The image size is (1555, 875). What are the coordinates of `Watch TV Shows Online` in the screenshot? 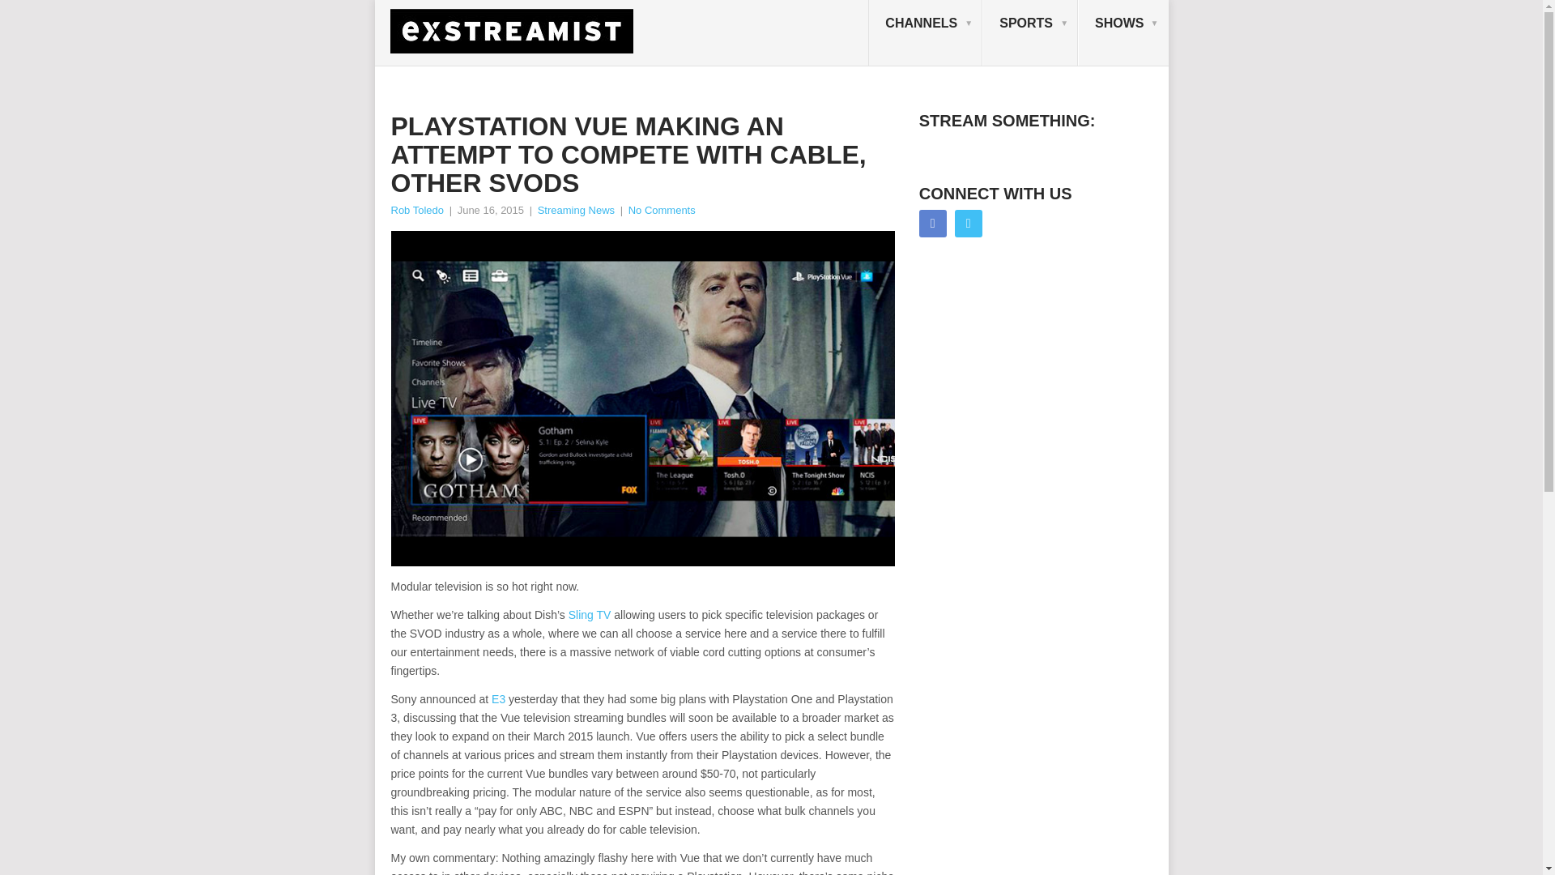 It's located at (1123, 33).